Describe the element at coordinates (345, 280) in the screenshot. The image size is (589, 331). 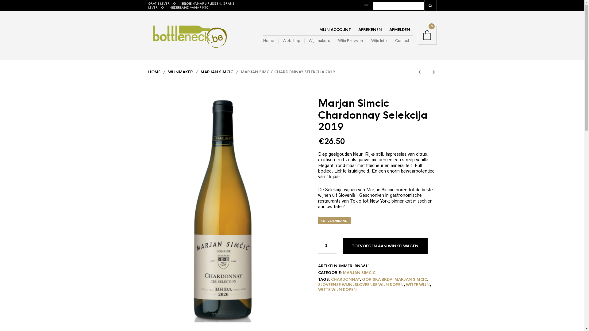
I see `CHARDONNAY` at that location.